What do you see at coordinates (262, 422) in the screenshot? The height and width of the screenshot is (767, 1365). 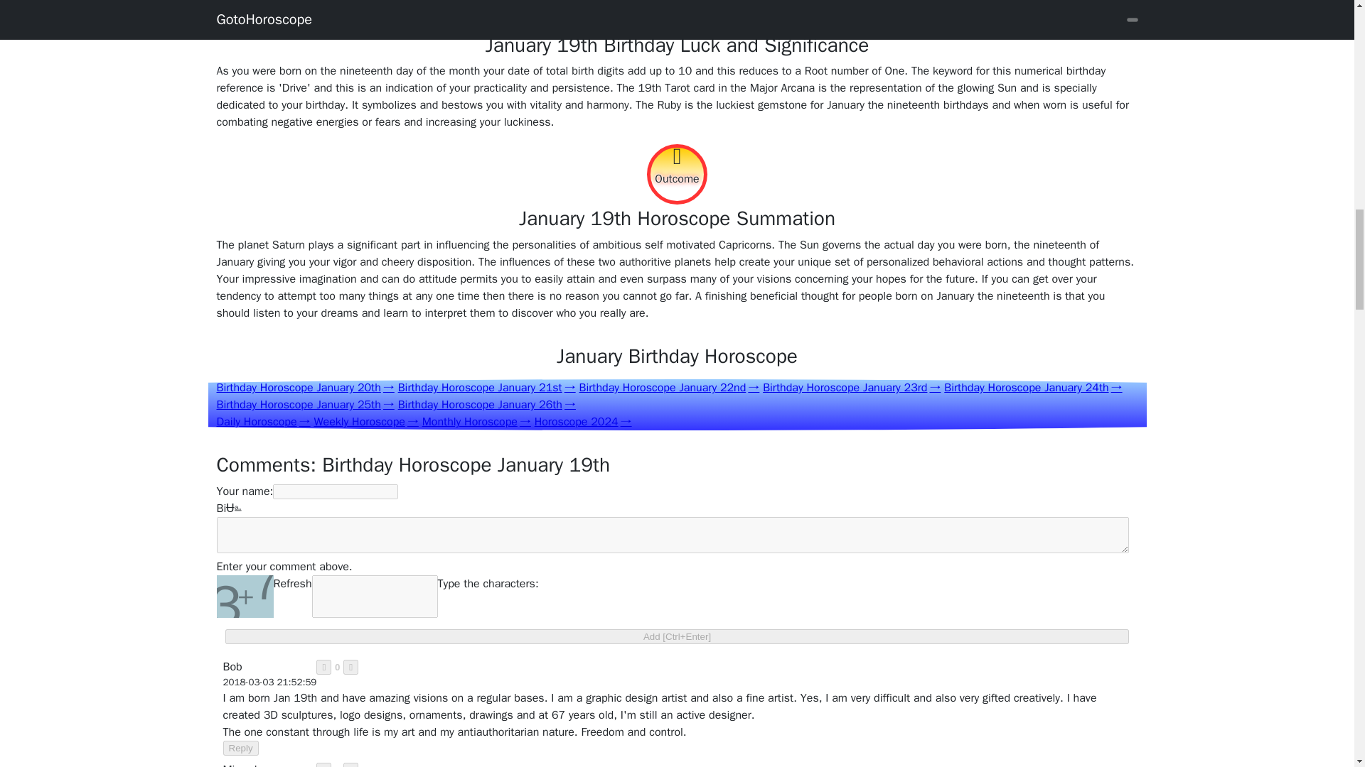 I see `Daily Horoscope` at bounding box center [262, 422].